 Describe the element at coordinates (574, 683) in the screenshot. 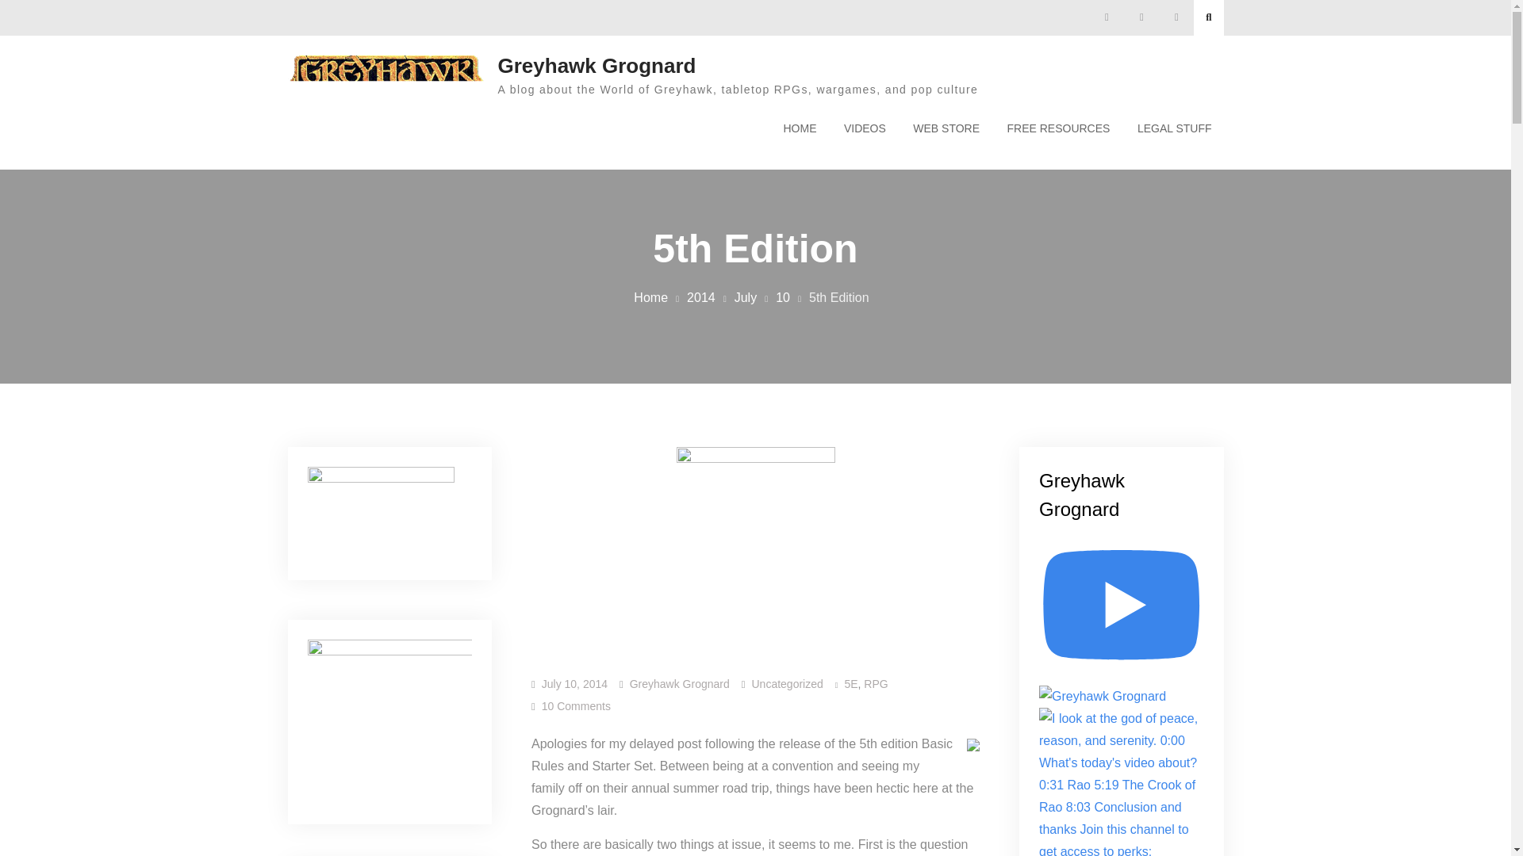

I see `July 10, 2014` at that location.